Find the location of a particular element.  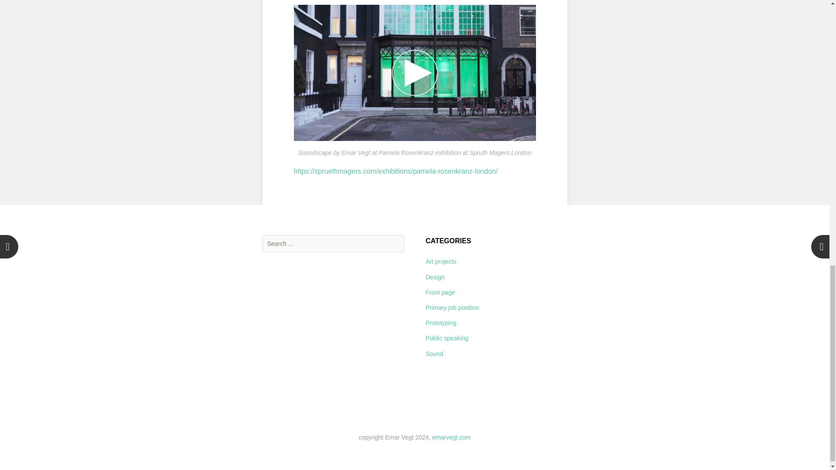

Public speaking is located at coordinates (447, 338).